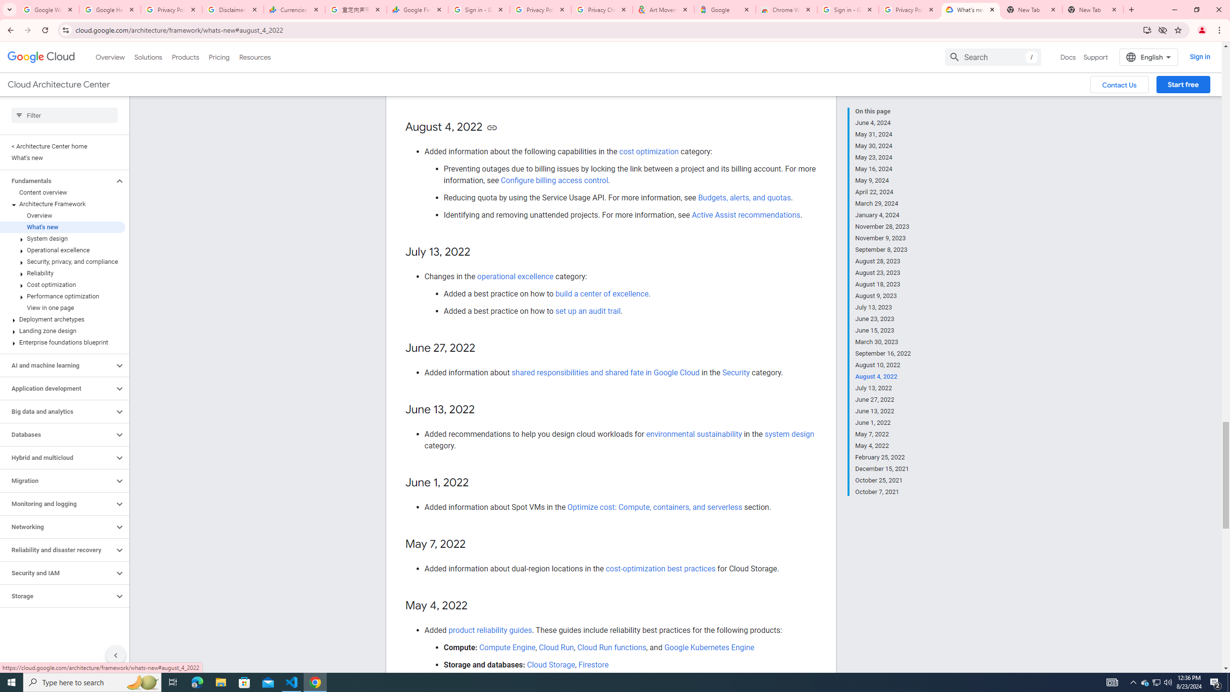  What do you see at coordinates (57, 596) in the screenshot?
I see `Storage` at bounding box center [57, 596].